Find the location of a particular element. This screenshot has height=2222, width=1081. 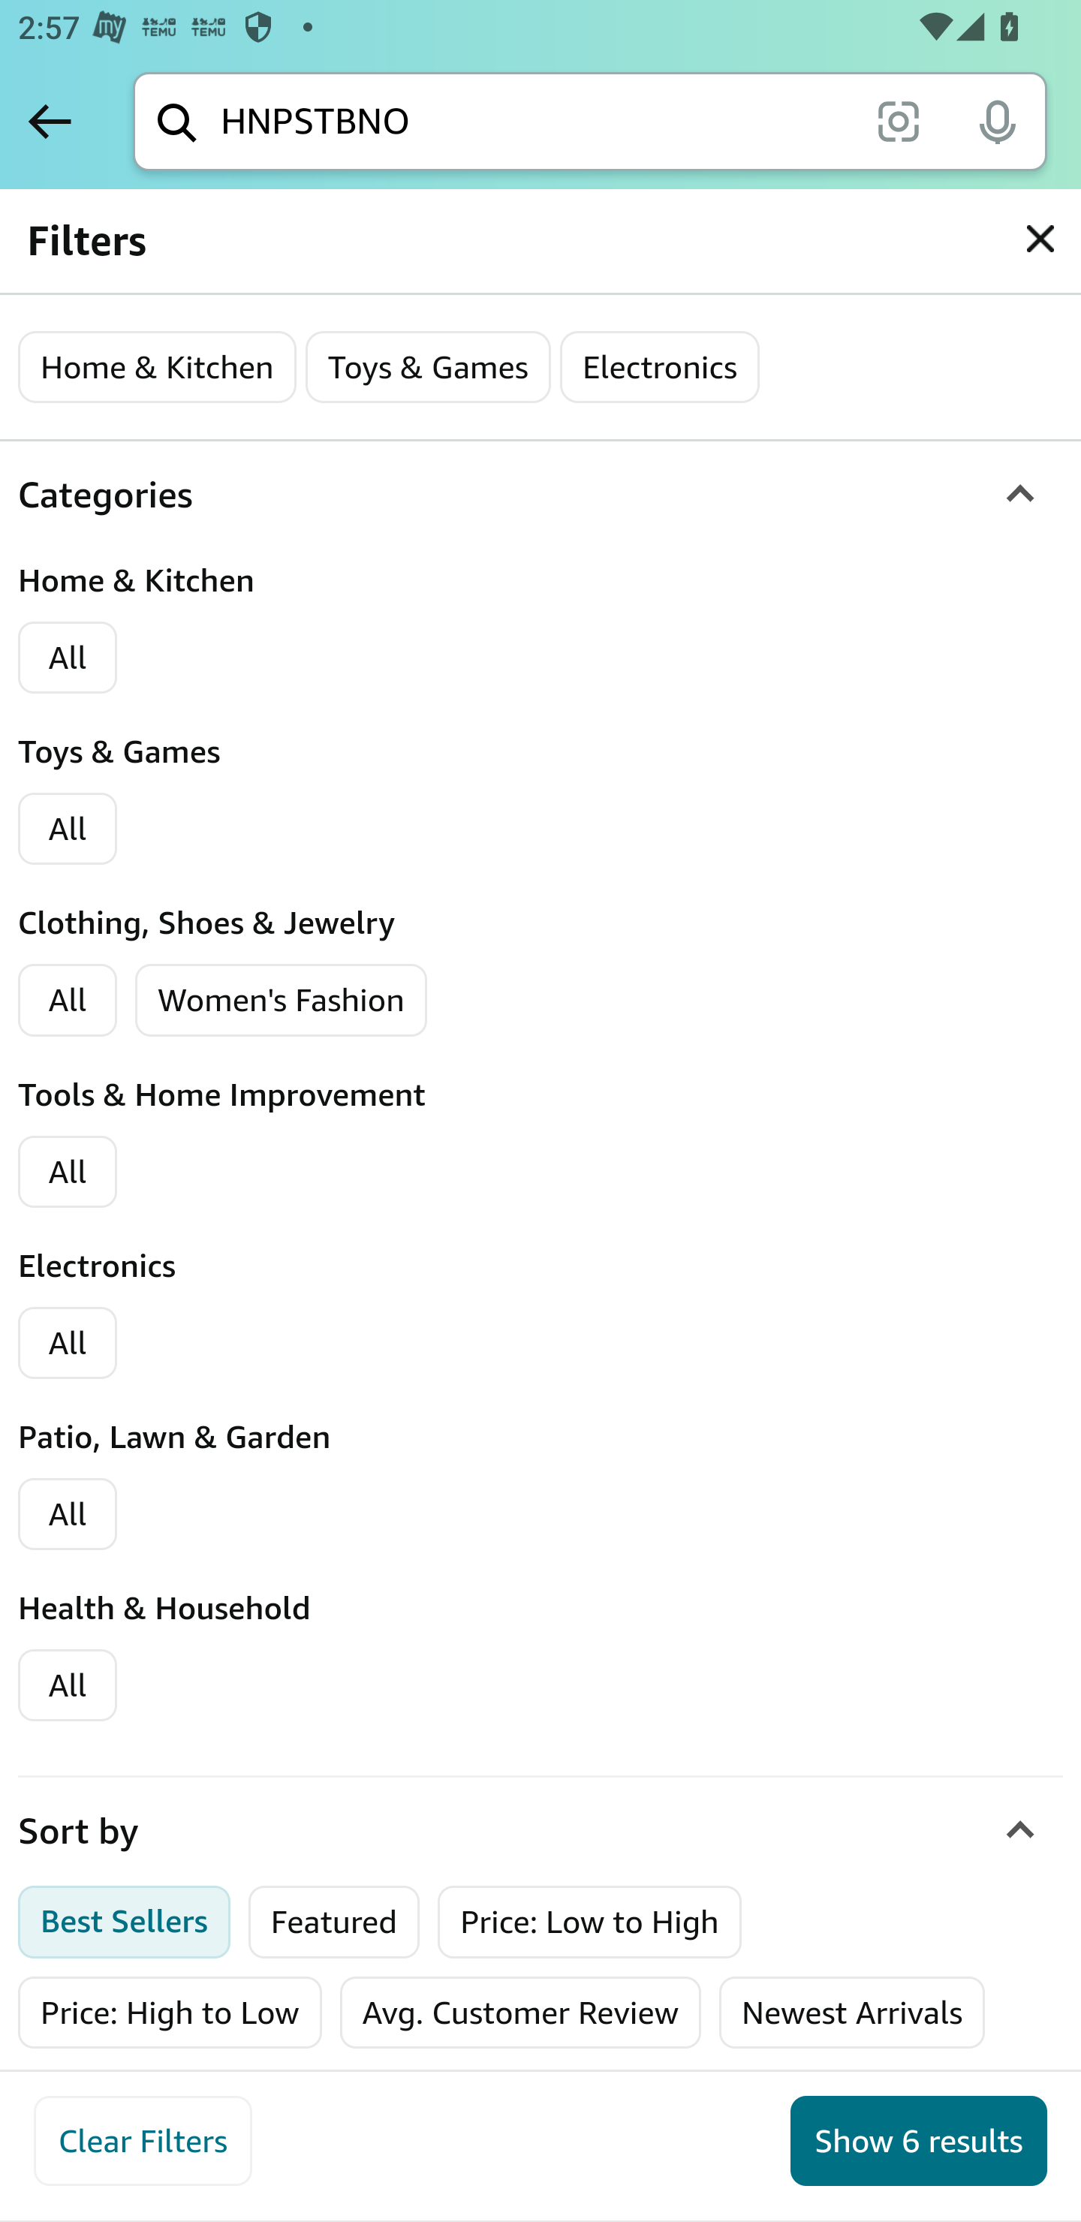

All is located at coordinates (68, 1172).